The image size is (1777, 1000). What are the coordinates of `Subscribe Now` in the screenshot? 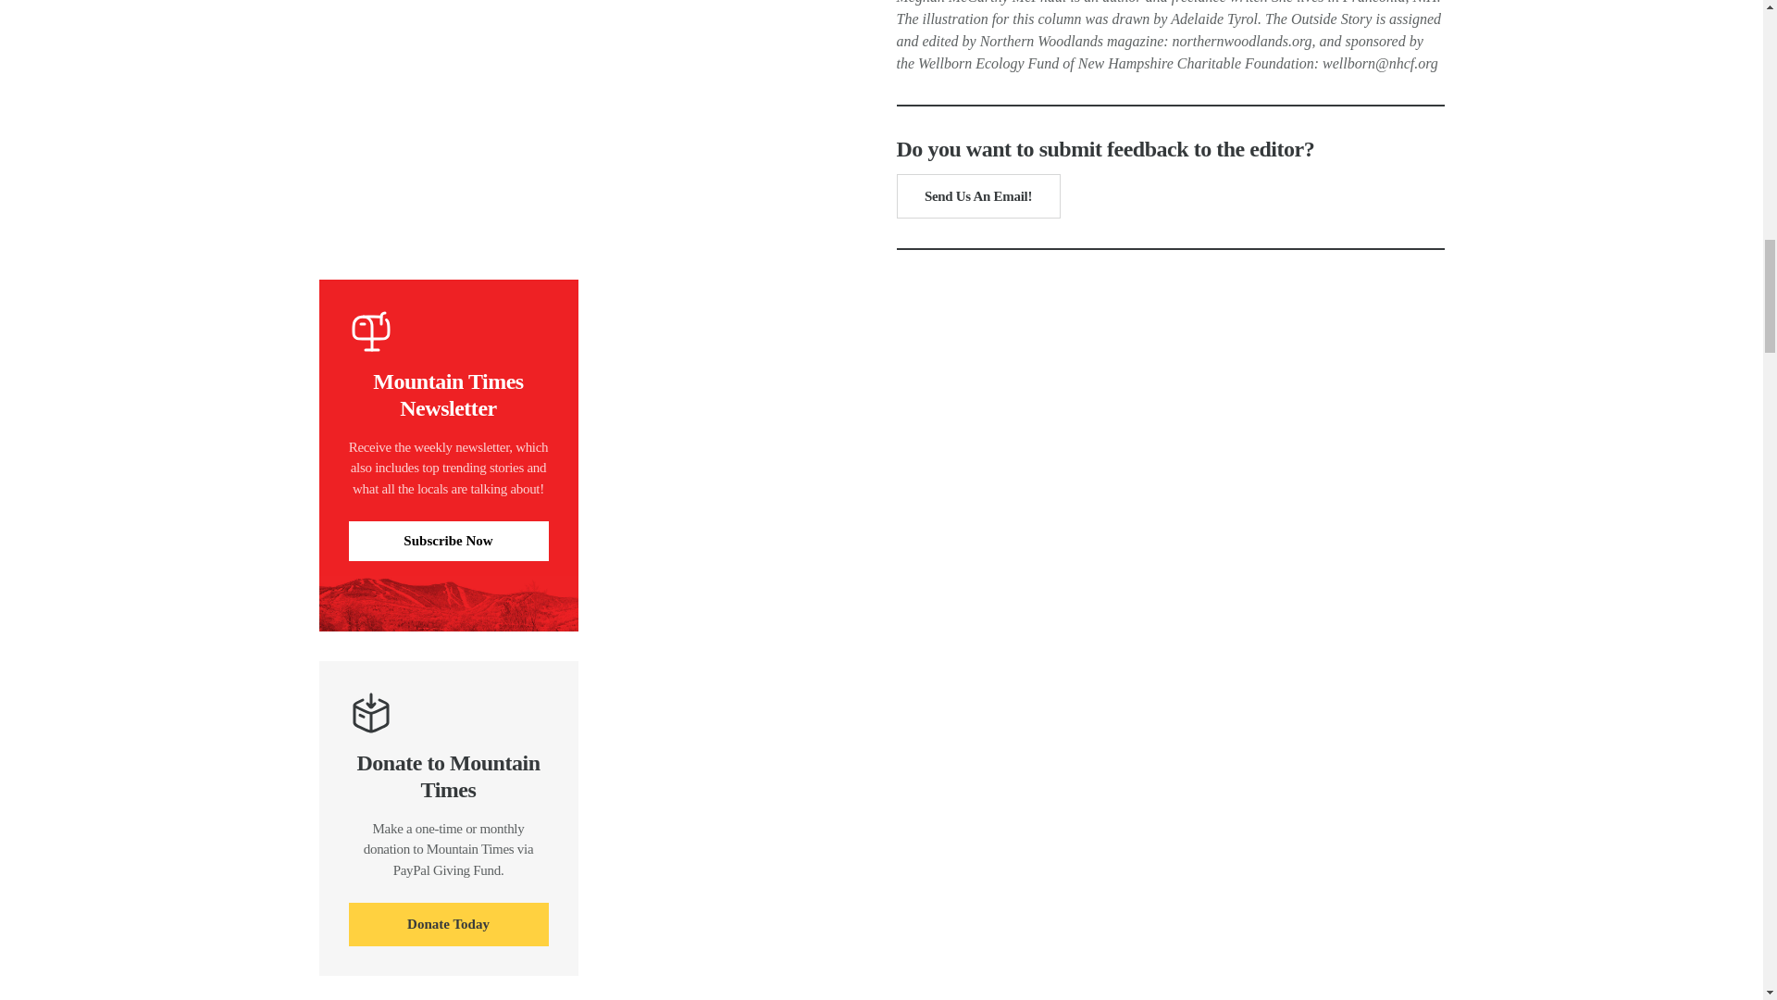 It's located at (448, 541).